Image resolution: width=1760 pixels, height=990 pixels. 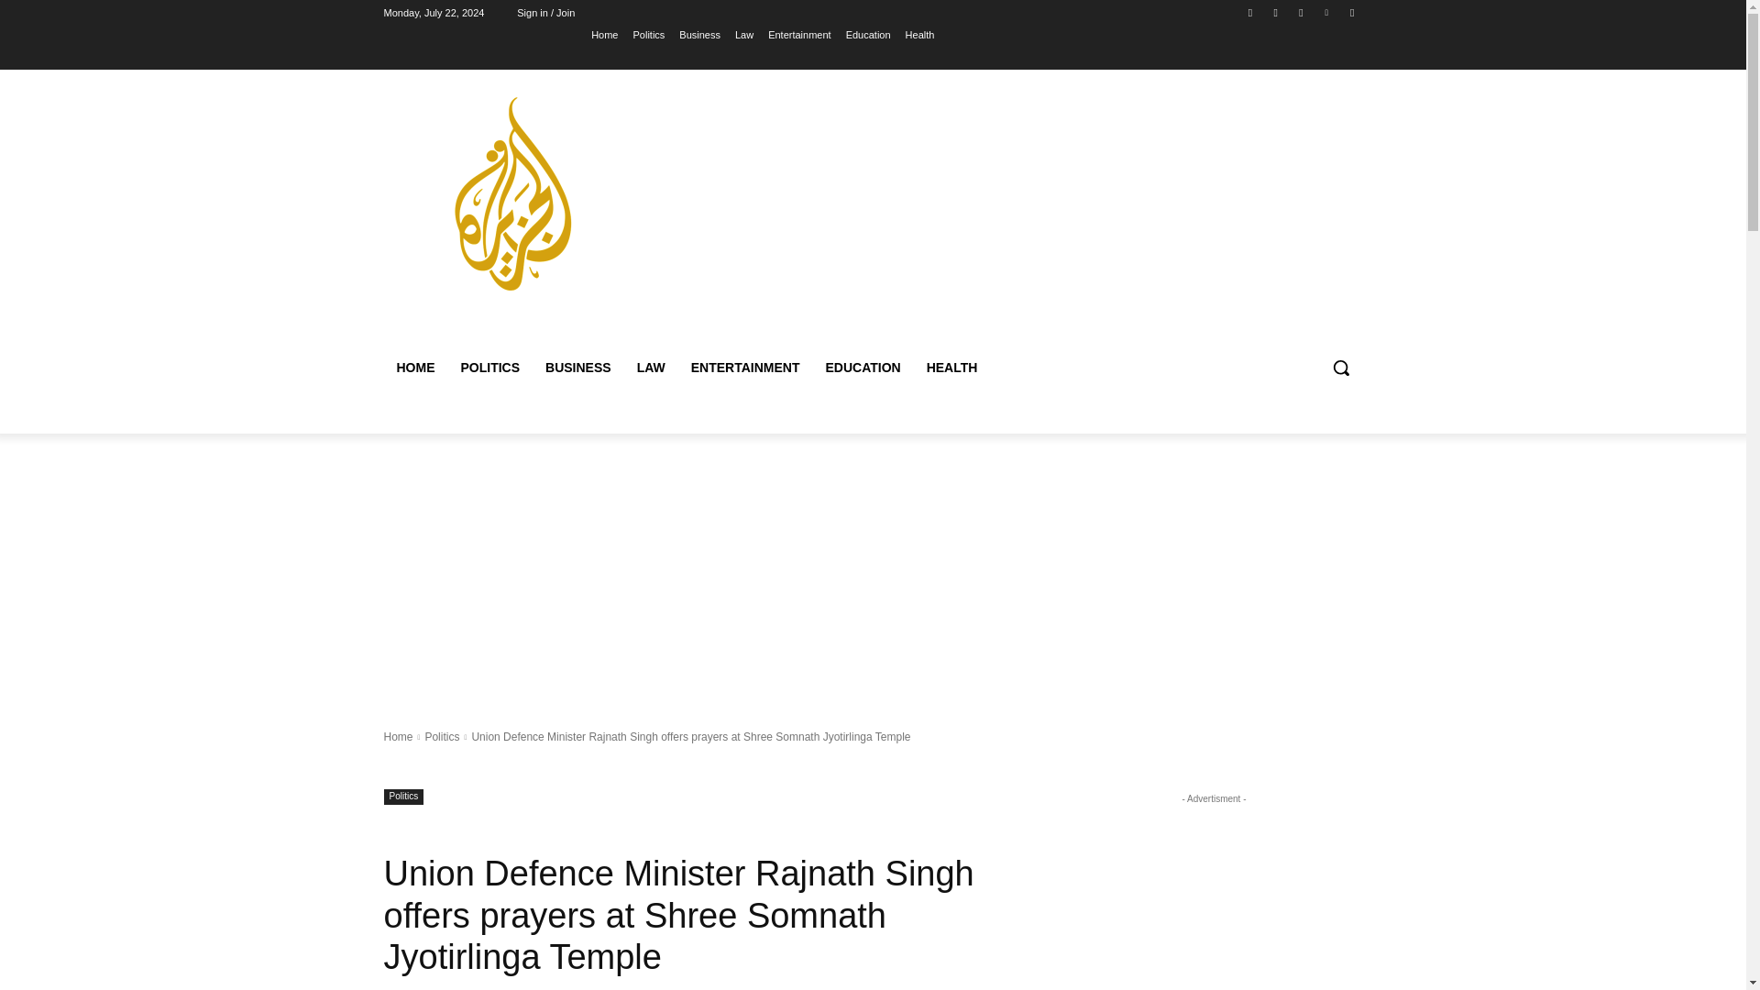 What do you see at coordinates (699, 34) in the screenshot?
I see `Business` at bounding box center [699, 34].